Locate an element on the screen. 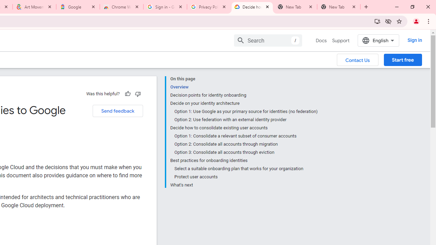 The width and height of the screenshot is (436, 245). Option 2: Consolidate all accounts through migration is located at coordinates (246, 144).